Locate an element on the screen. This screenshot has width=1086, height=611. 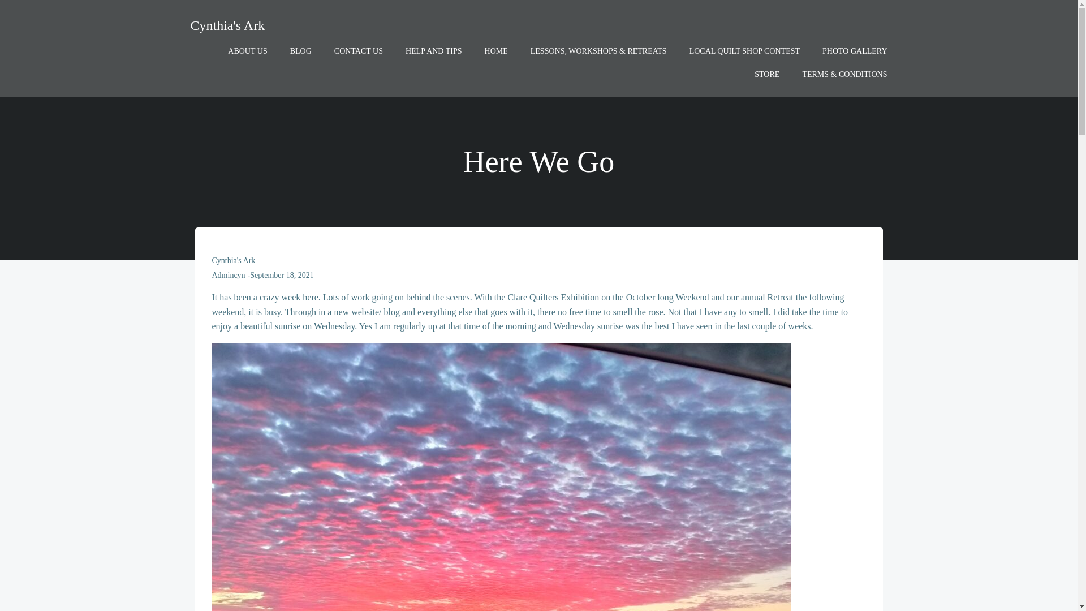
HOME is located at coordinates (496, 51).